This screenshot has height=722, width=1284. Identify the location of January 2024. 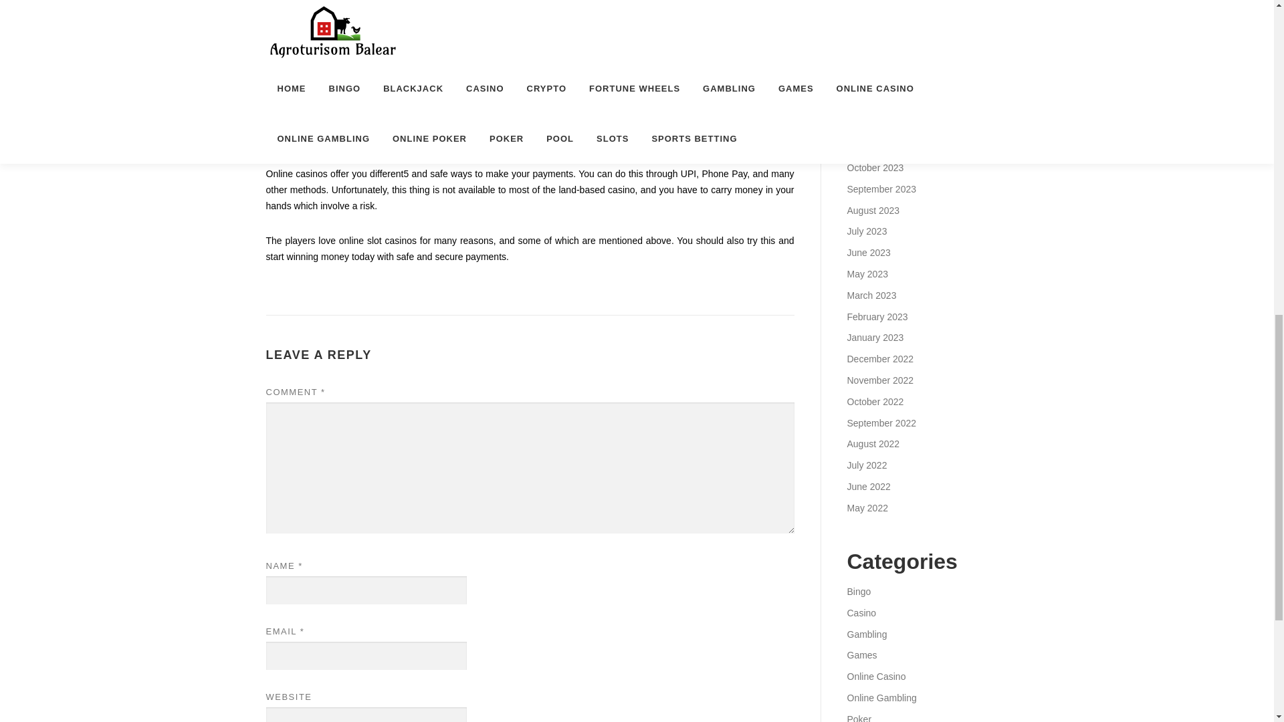
(875, 104).